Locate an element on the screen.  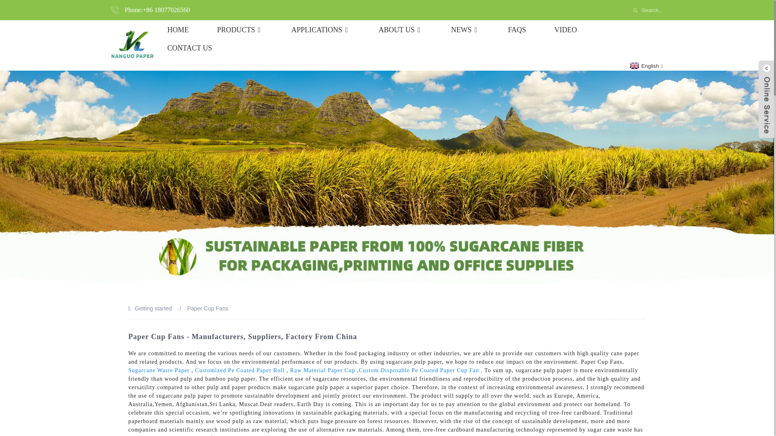
English is located at coordinates (645, 65).